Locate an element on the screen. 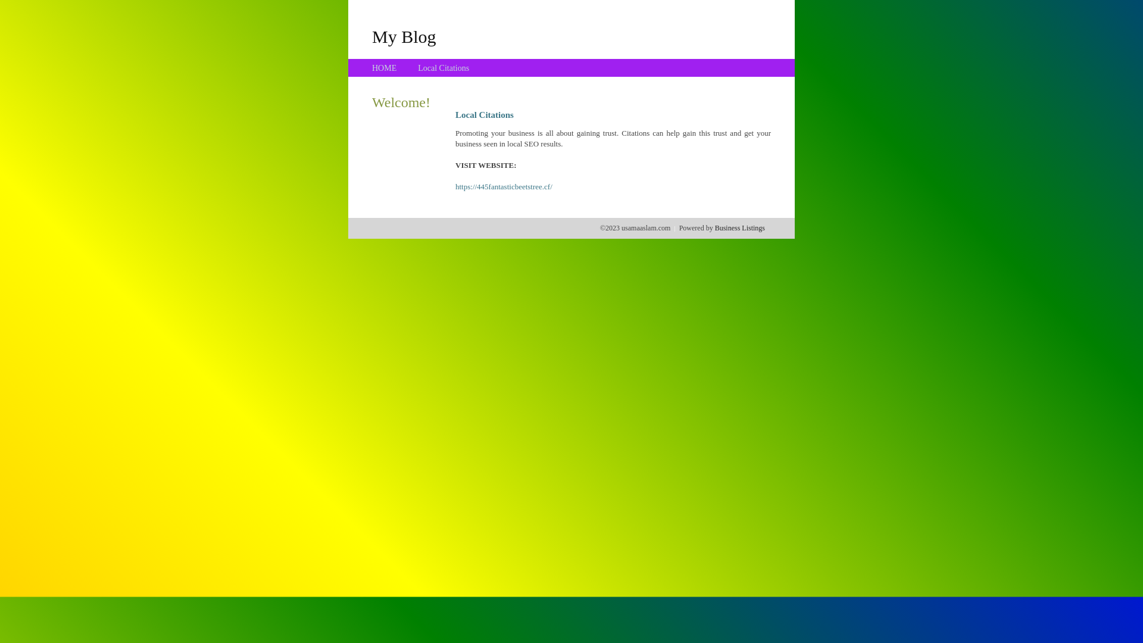 The height and width of the screenshot is (643, 1143). https://445fantasticbeetstree.cf/ is located at coordinates (504, 187).